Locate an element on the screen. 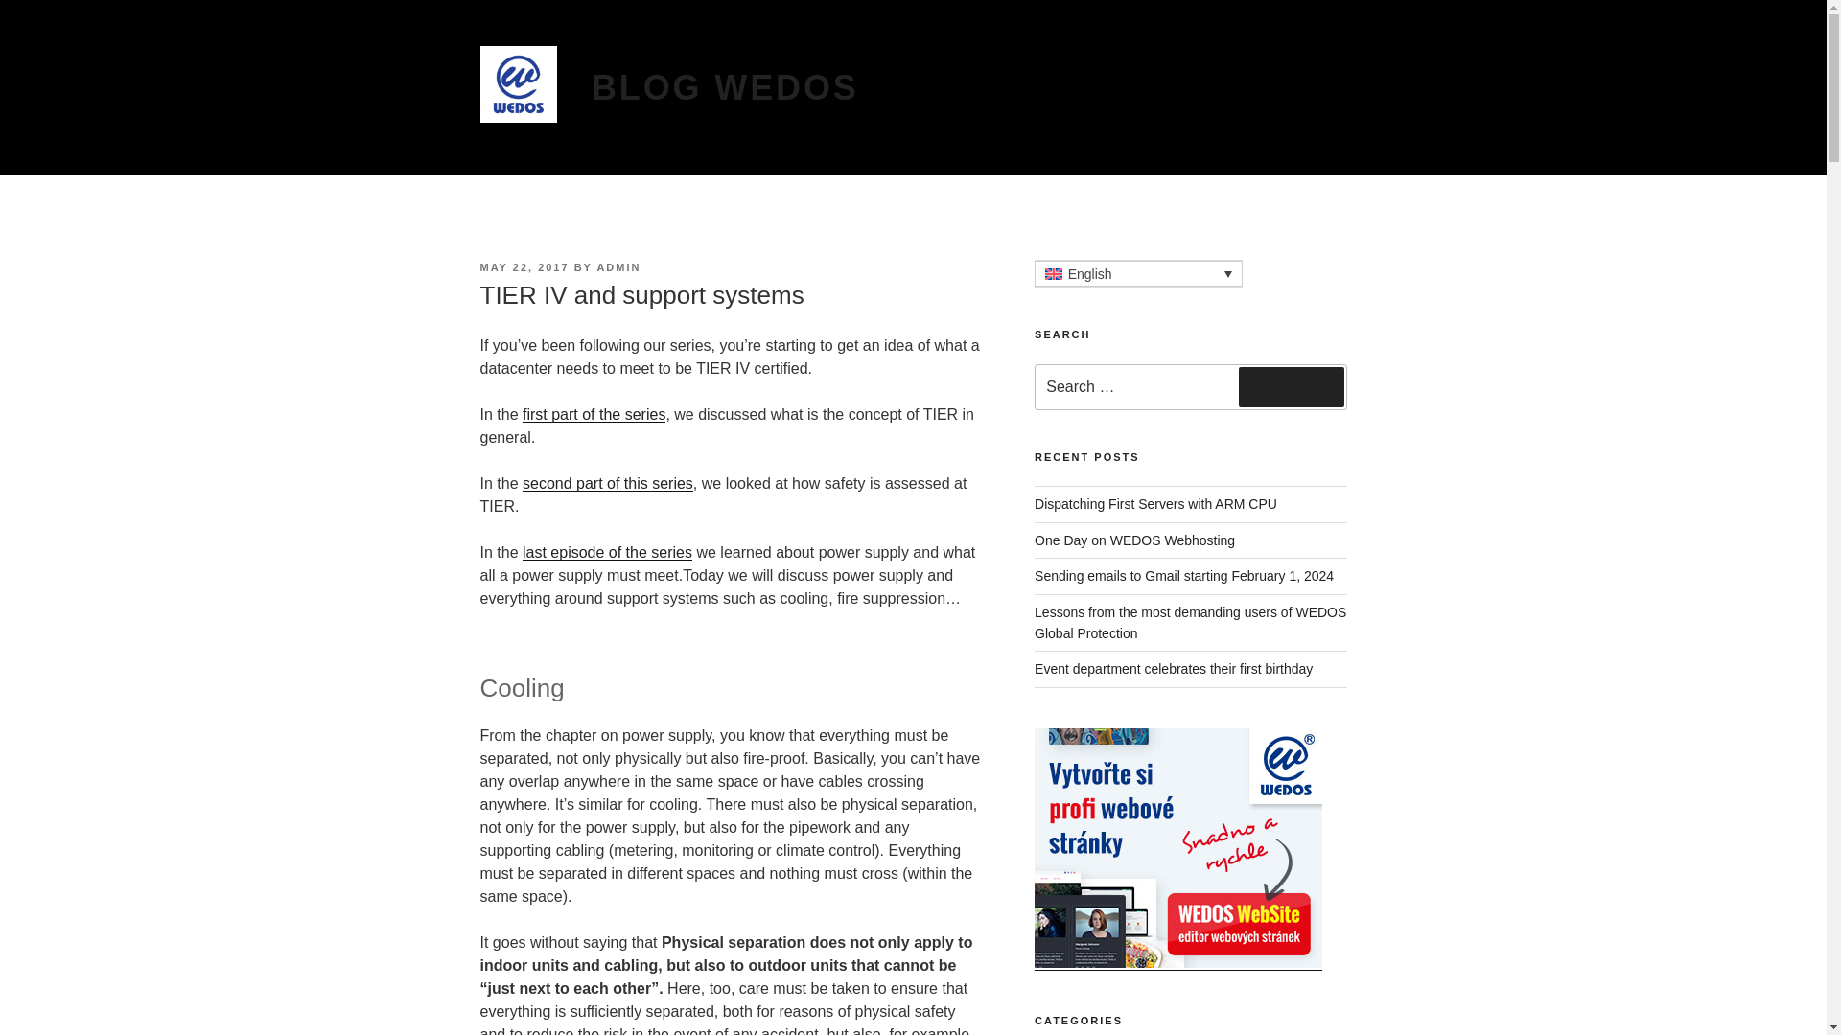 The height and width of the screenshot is (1035, 1841). last episode of the series is located at coordinates (607, 552).